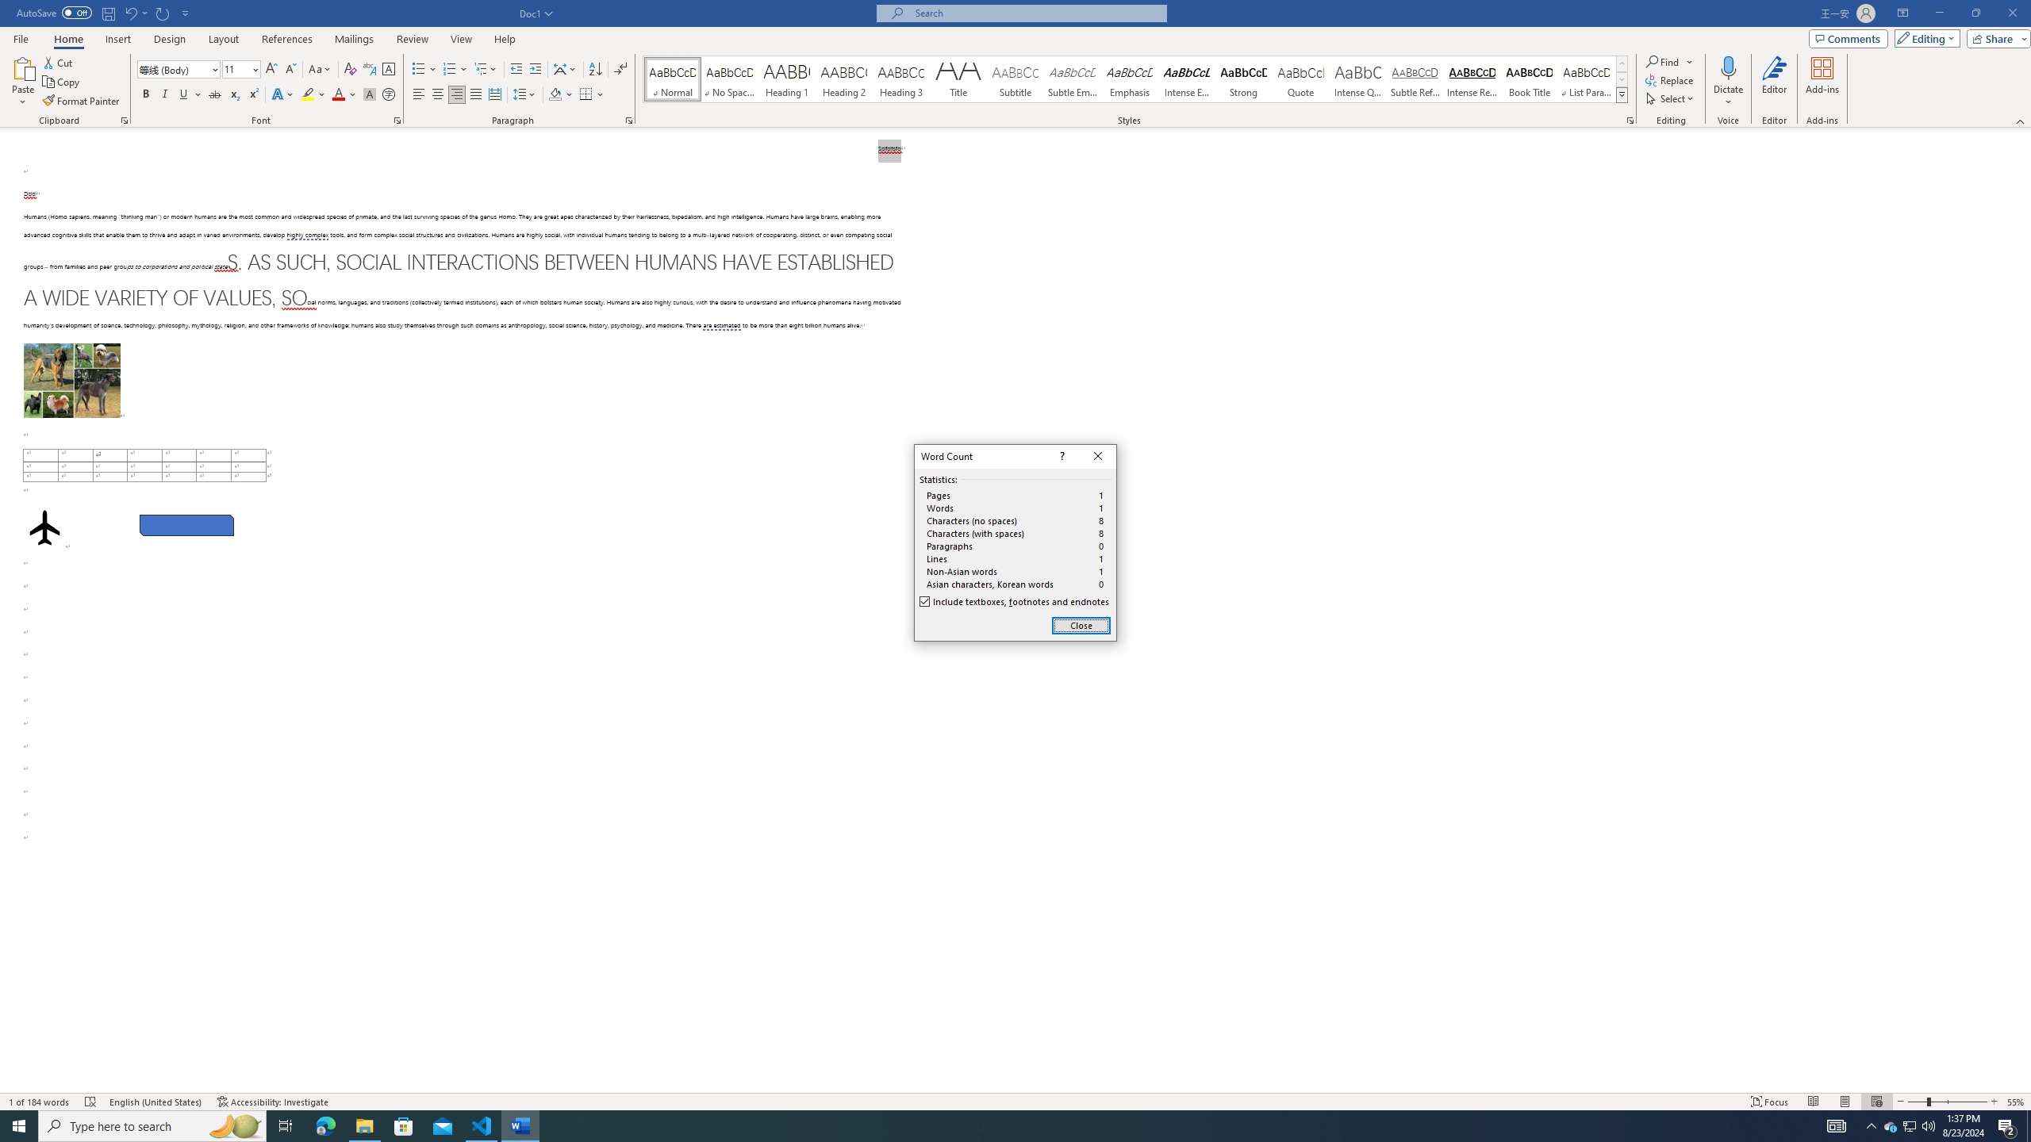 The width and height of the screenshot is (2031, 1142). What do you see at coordinates (1244, 79) in the screenshot?
I see `Strong` at bounding box center [1244, 79].